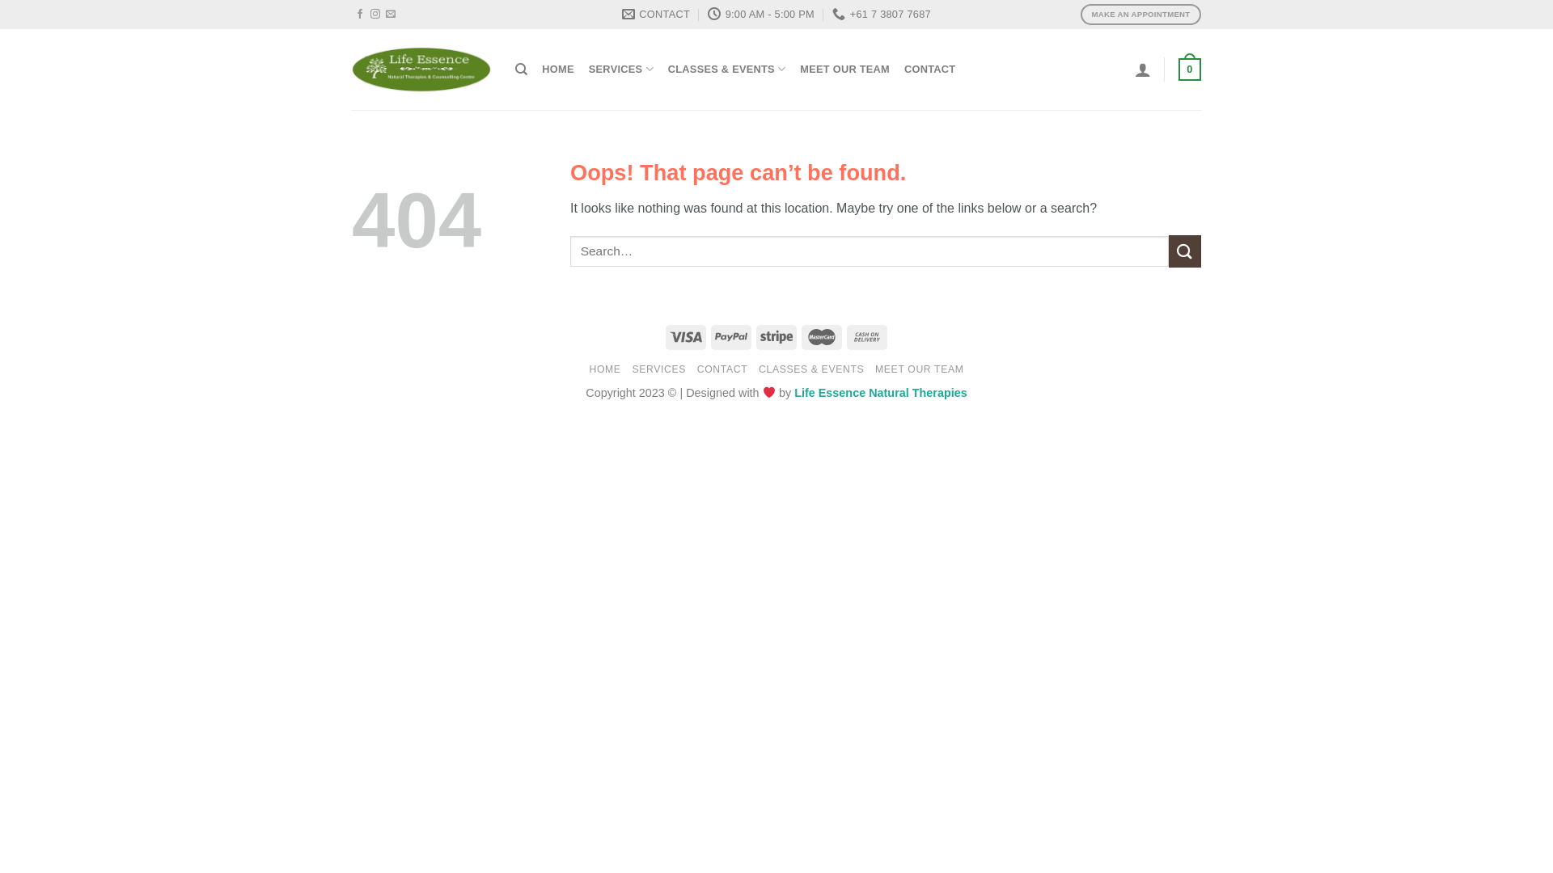 The width and height of the screenshot is (1553, 873). What do you see at coordinates (761, 15) in the screenshot?
I see `9:00 AM - 5:00 PM` at bounding box center [761, 15].